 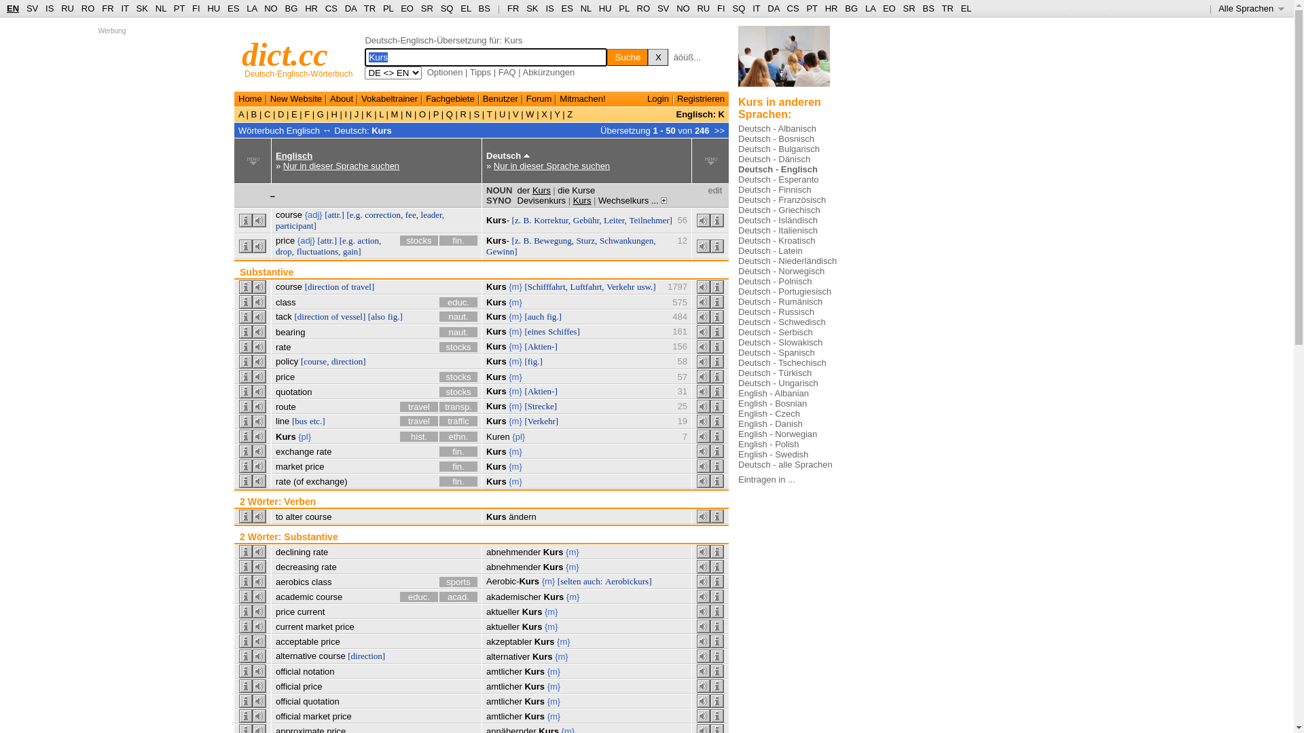 What do you see at coordinates (285, 251) in the screenshot?
I see `drop,` at bounding box center [285, 251].